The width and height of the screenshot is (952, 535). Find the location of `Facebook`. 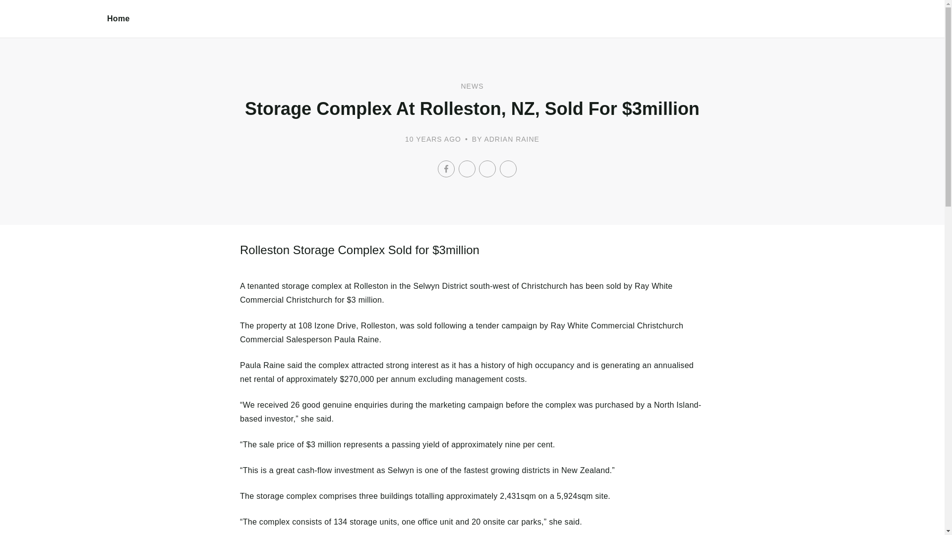

Facebook is located at coordinates (446, 168).